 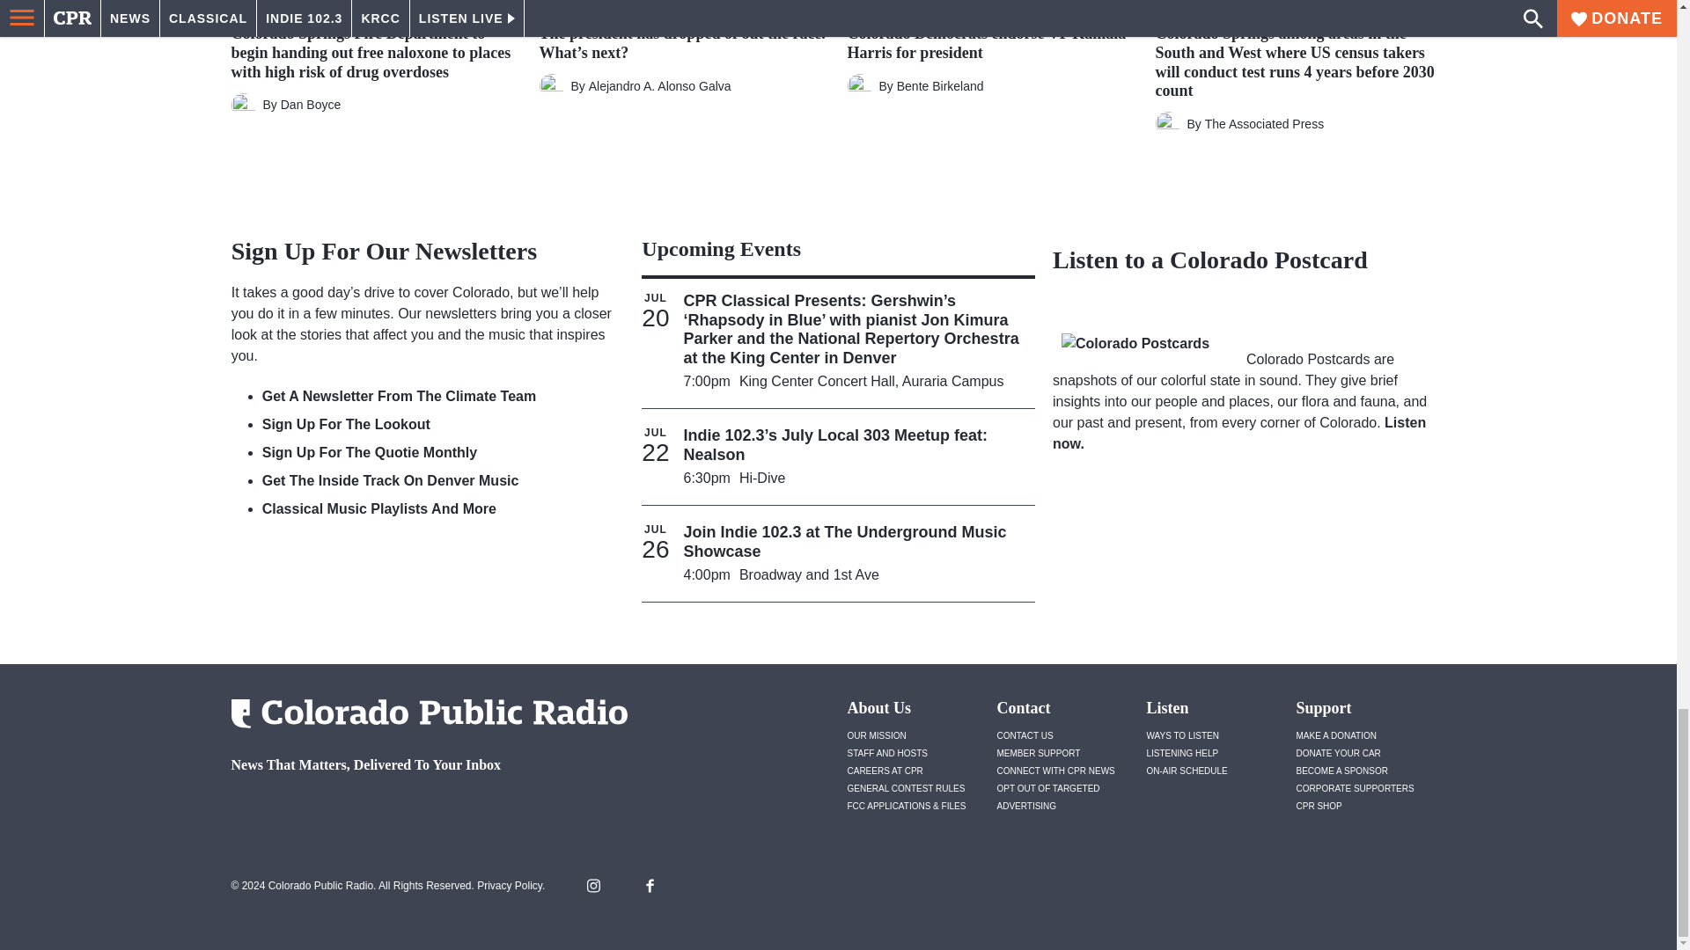 What do you see at coordinates (422, 811) in the screenshot?
I see `footer` at bounding box center [422, 811].